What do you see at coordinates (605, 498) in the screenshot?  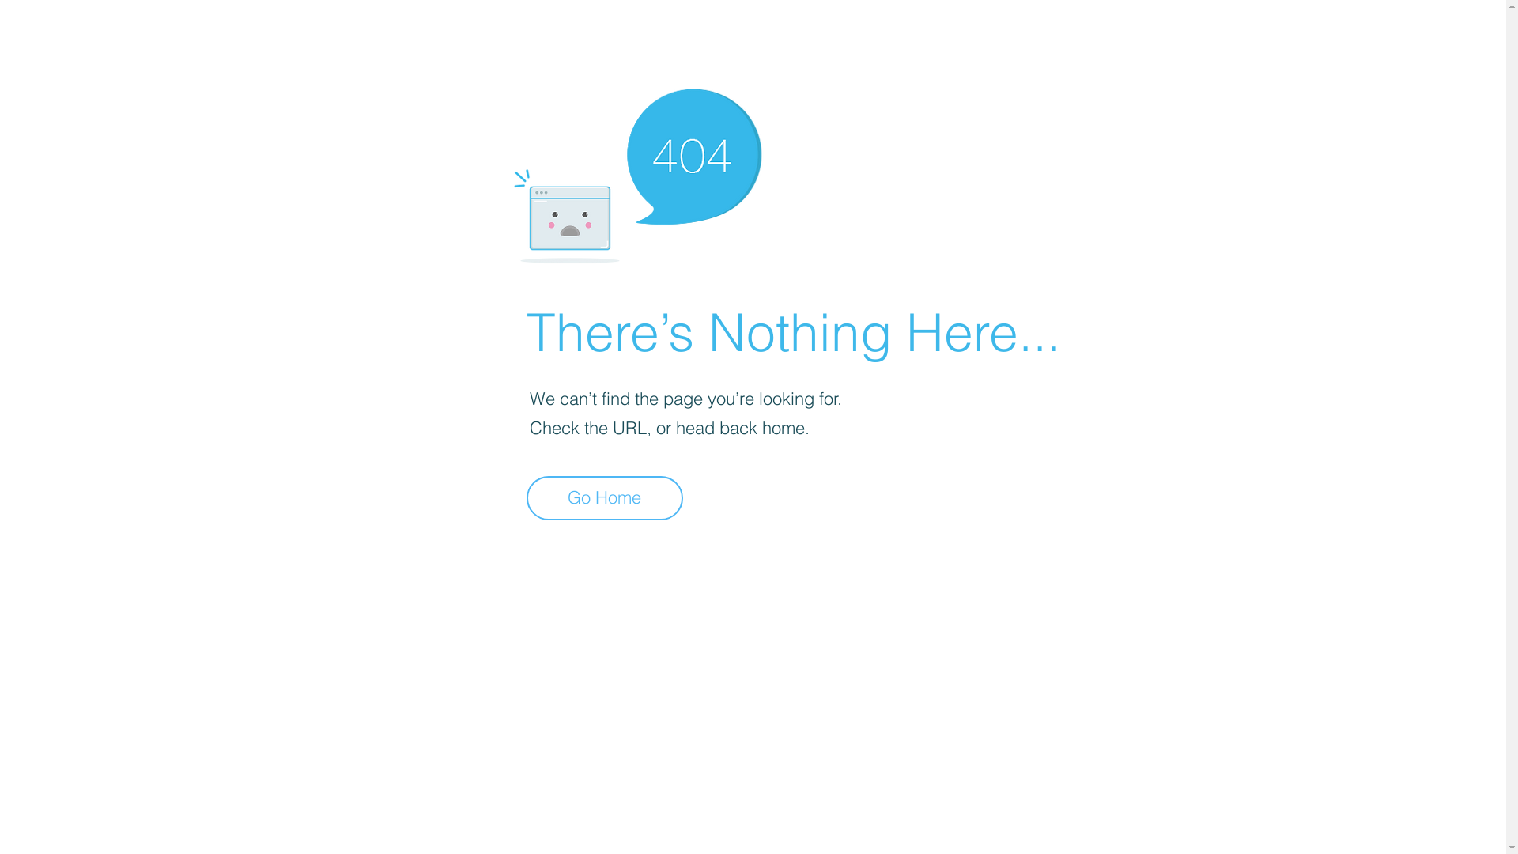 I see `Go Home` at bounding box center [605, 498].